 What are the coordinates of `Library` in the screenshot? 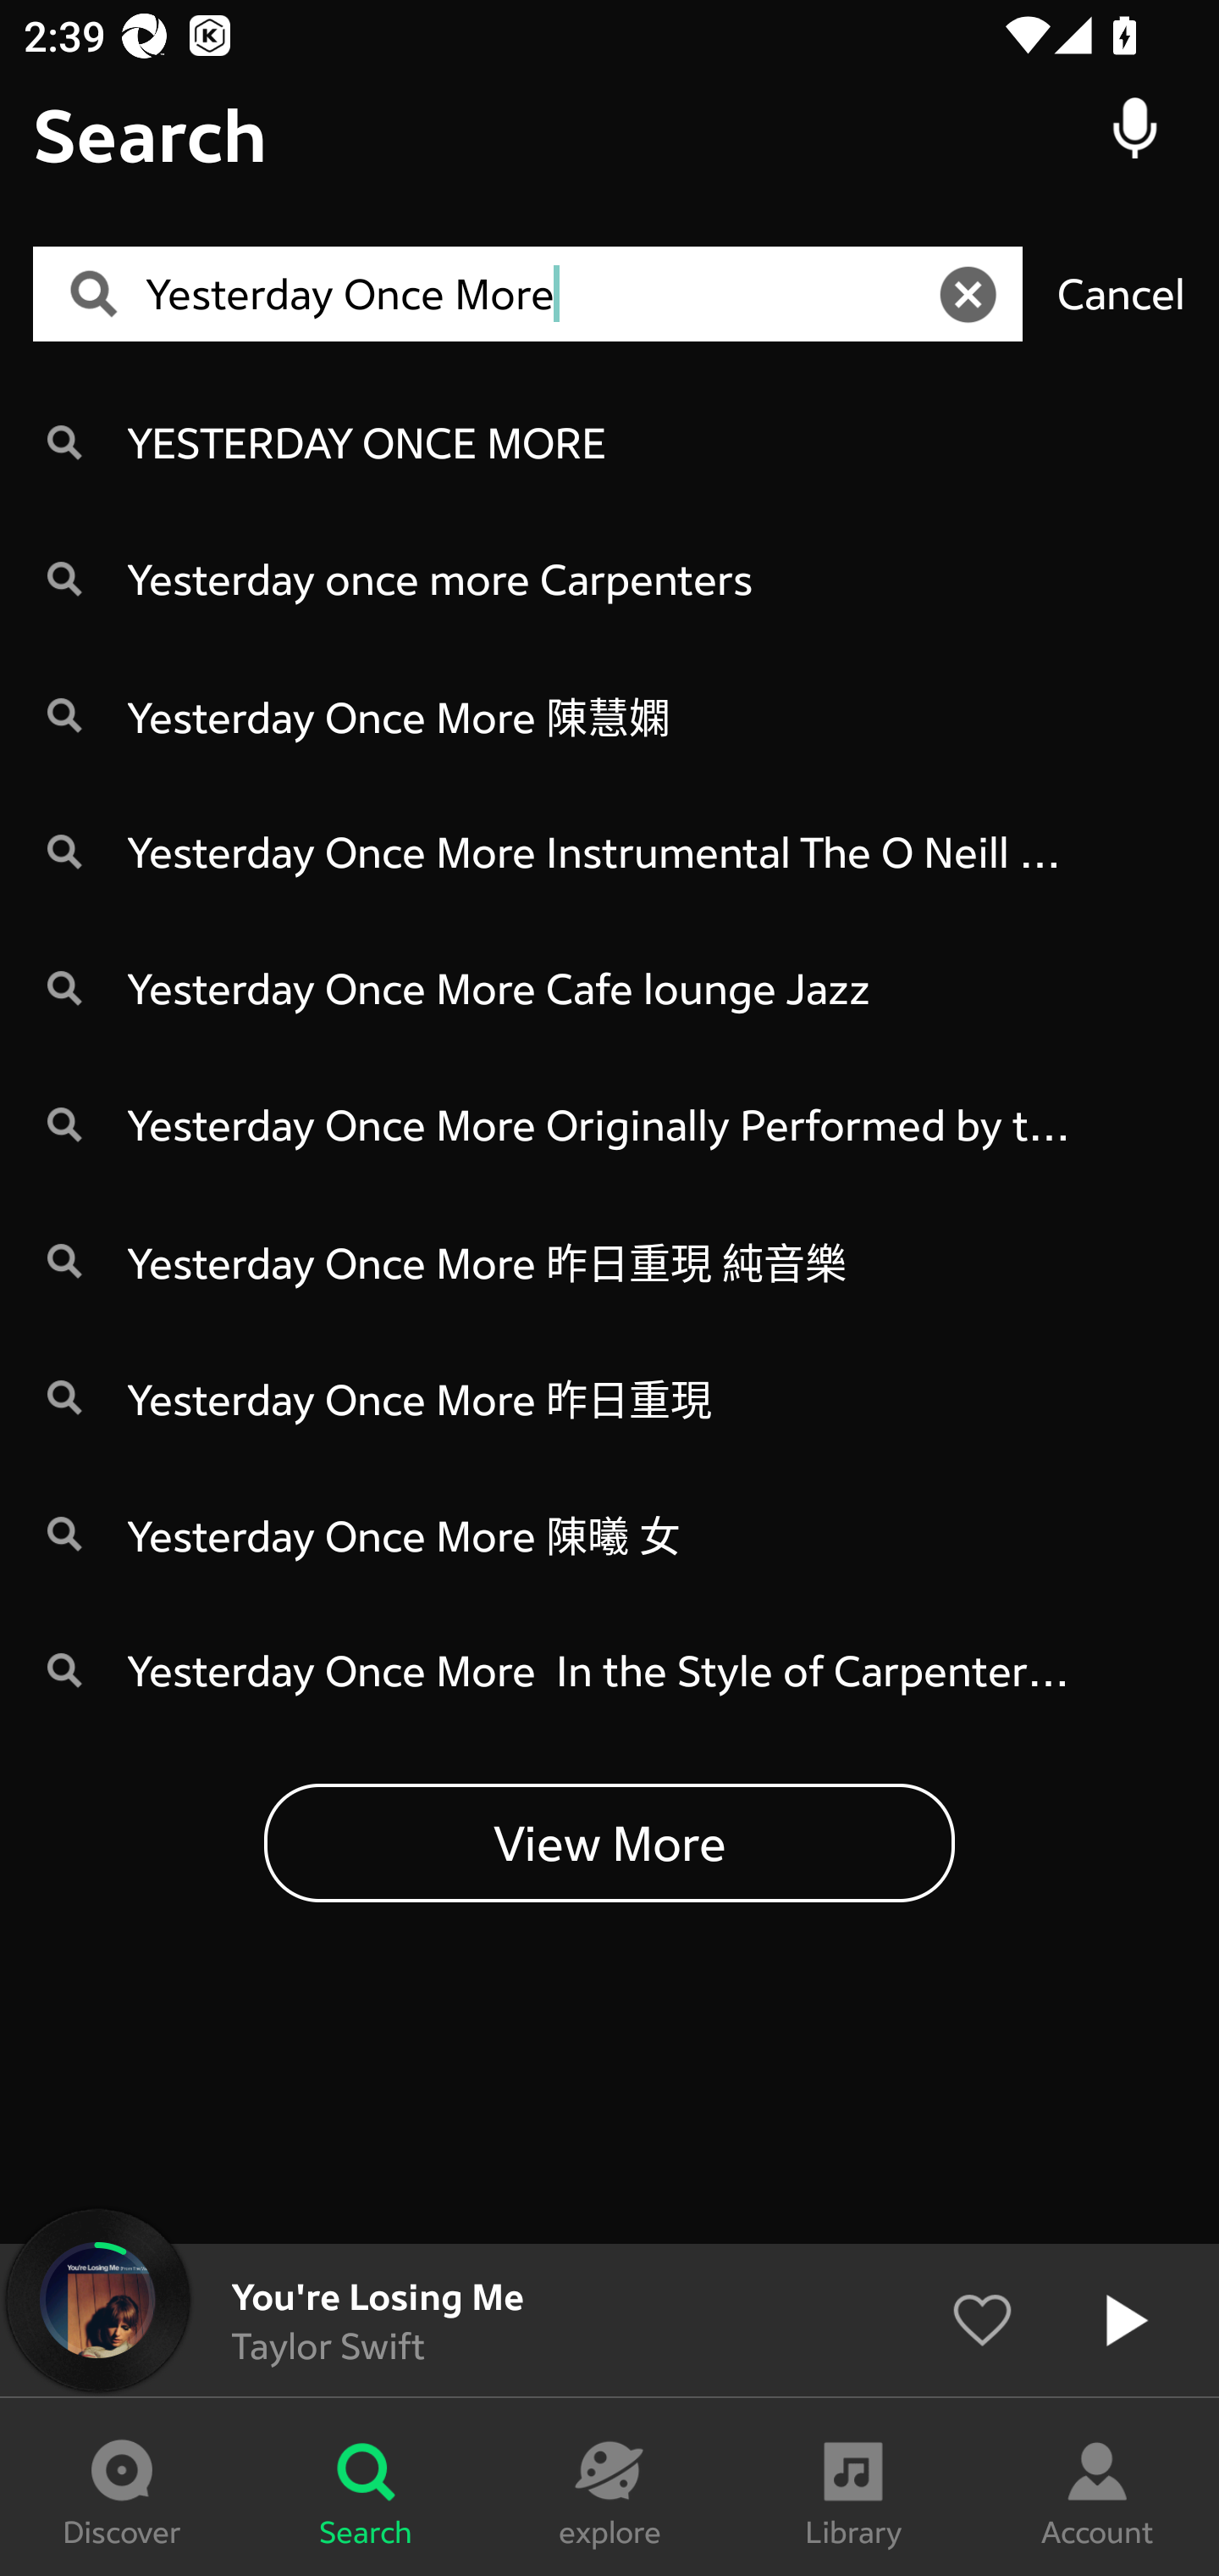 It's located at (853, 2487).